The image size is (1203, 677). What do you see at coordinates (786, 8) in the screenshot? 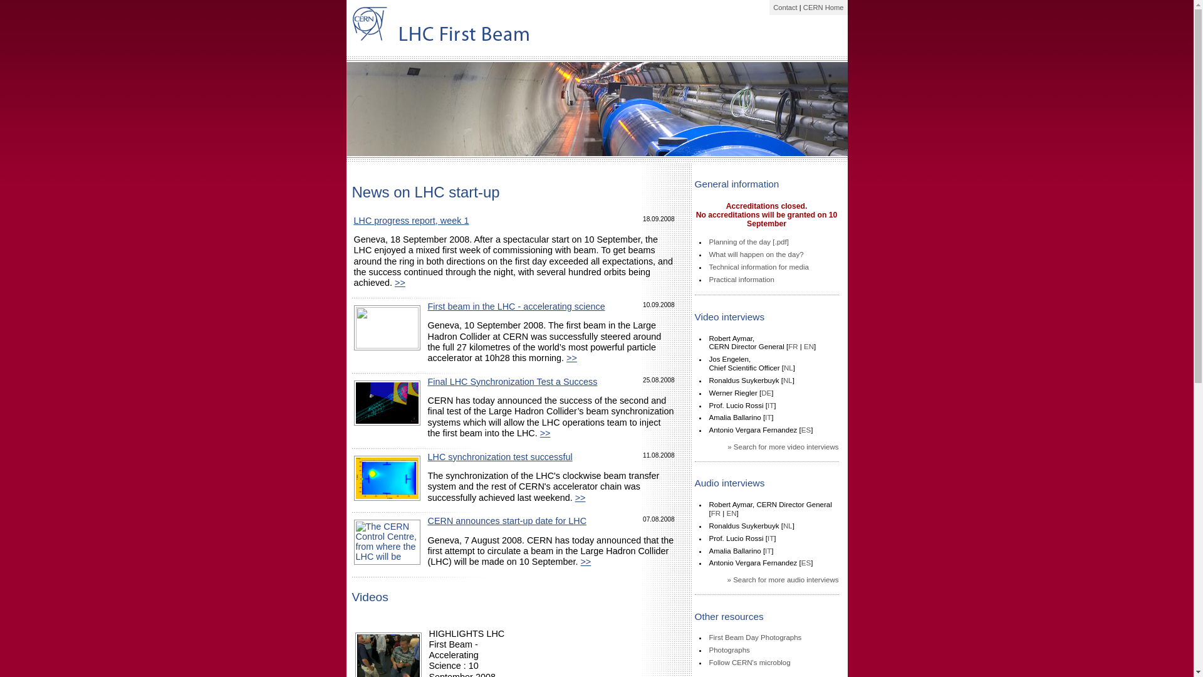
I see `Contact` at bounding box center [786, 8].